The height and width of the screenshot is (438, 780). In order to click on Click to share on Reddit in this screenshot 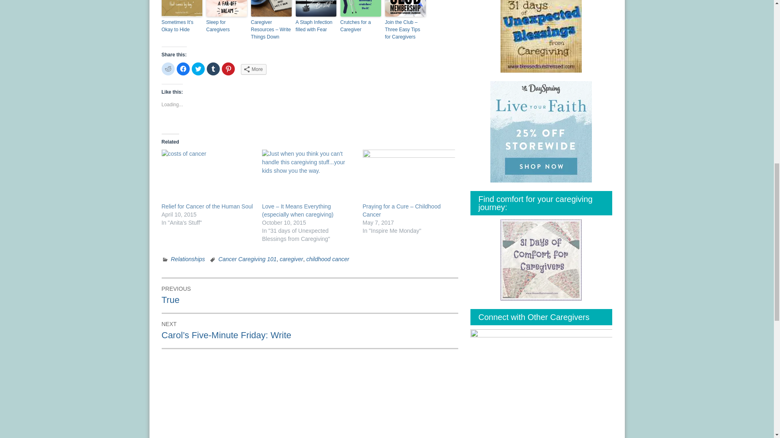, I will do `click(168, 69)`.